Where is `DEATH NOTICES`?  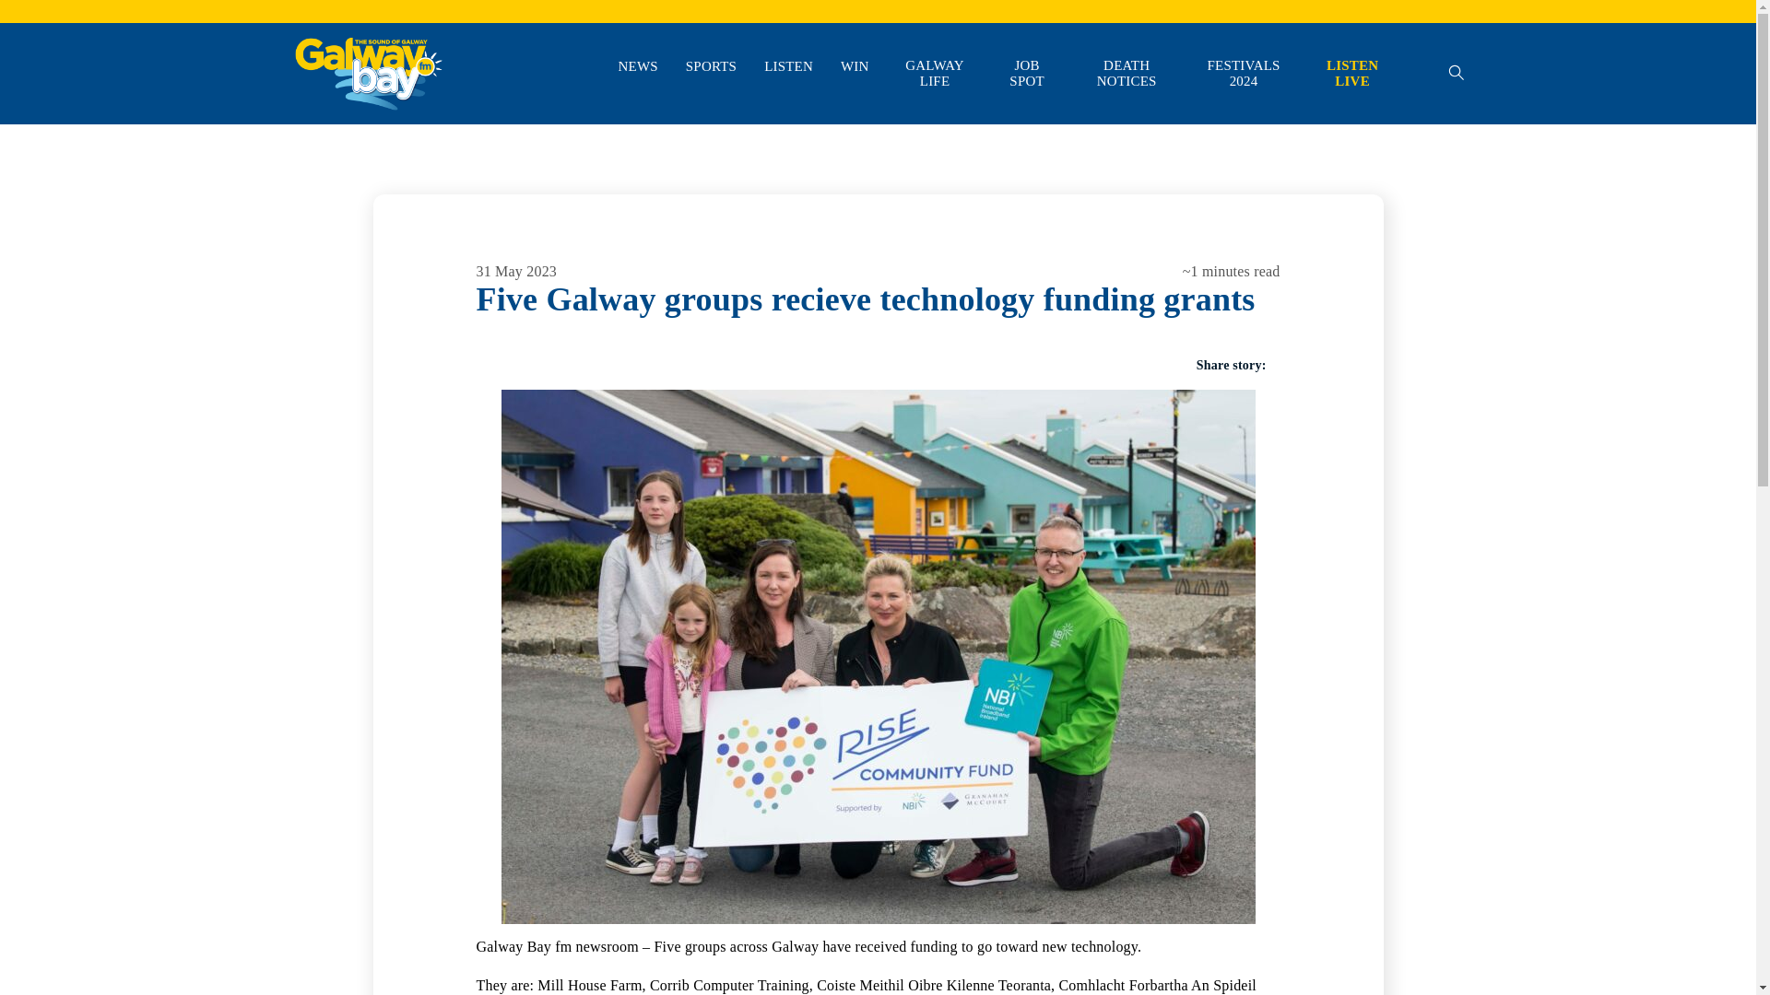 DEATH NOTICES is located at coordinates (1127, 74).